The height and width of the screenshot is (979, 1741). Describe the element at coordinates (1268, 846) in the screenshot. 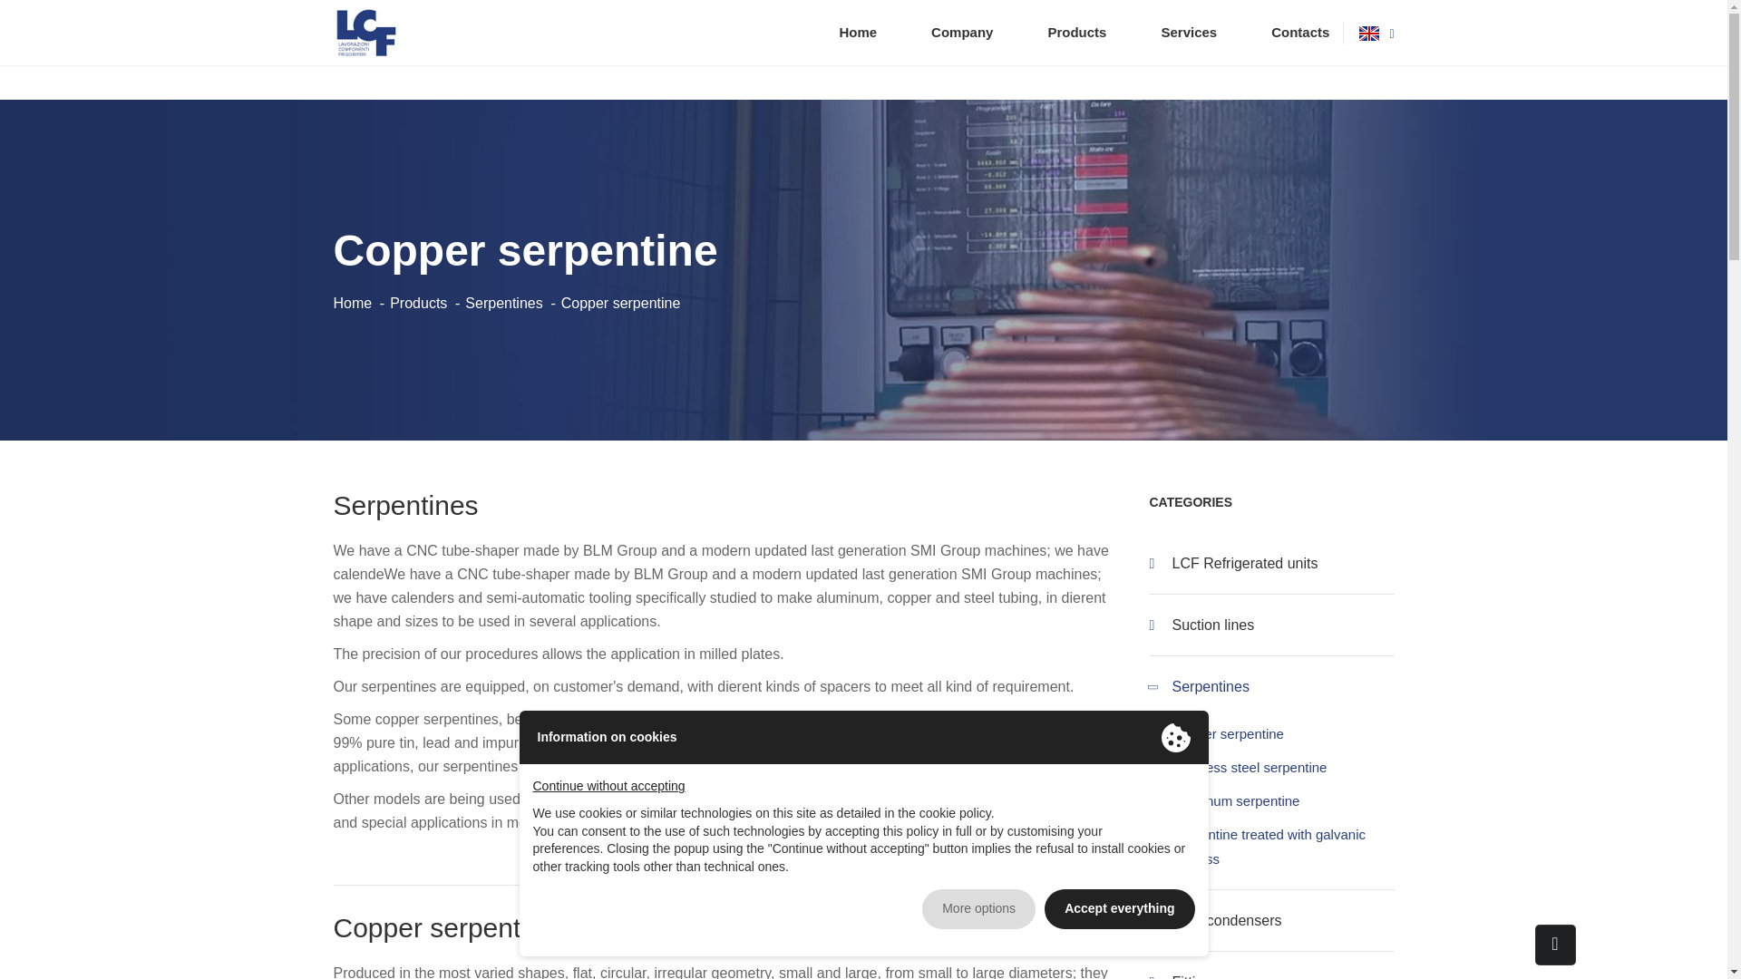

I see `Serpentine treated with galvanic process` at that location.